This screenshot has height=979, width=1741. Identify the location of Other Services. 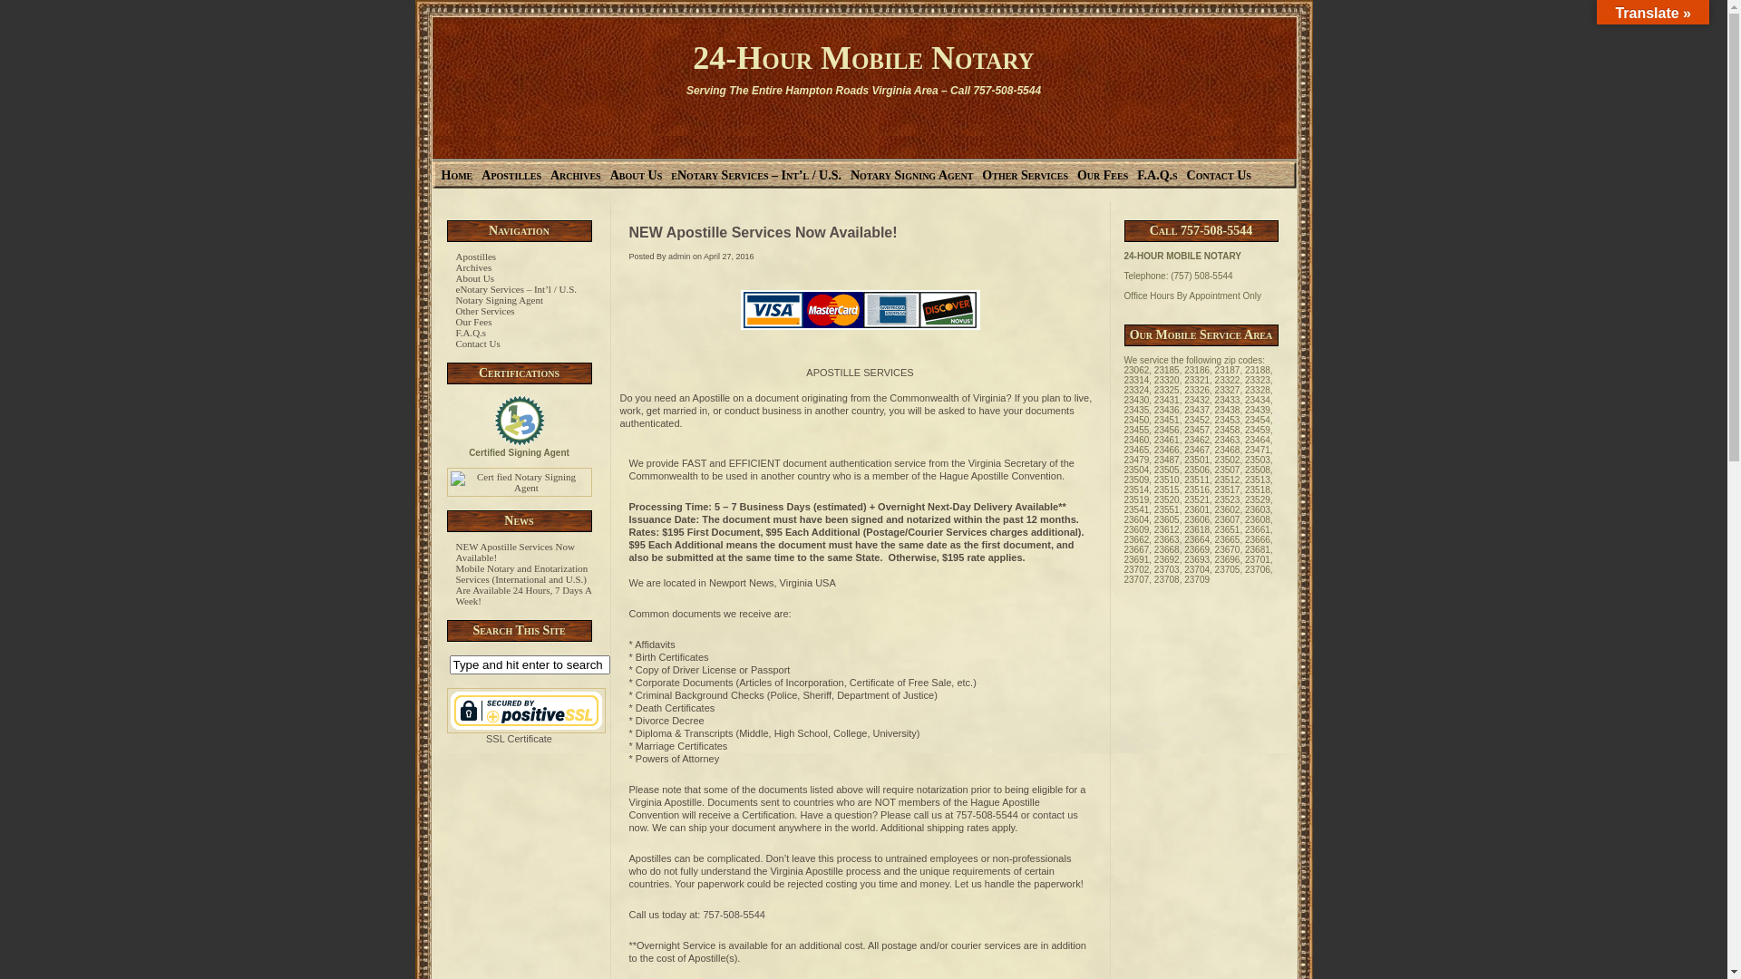
(1021, 176).